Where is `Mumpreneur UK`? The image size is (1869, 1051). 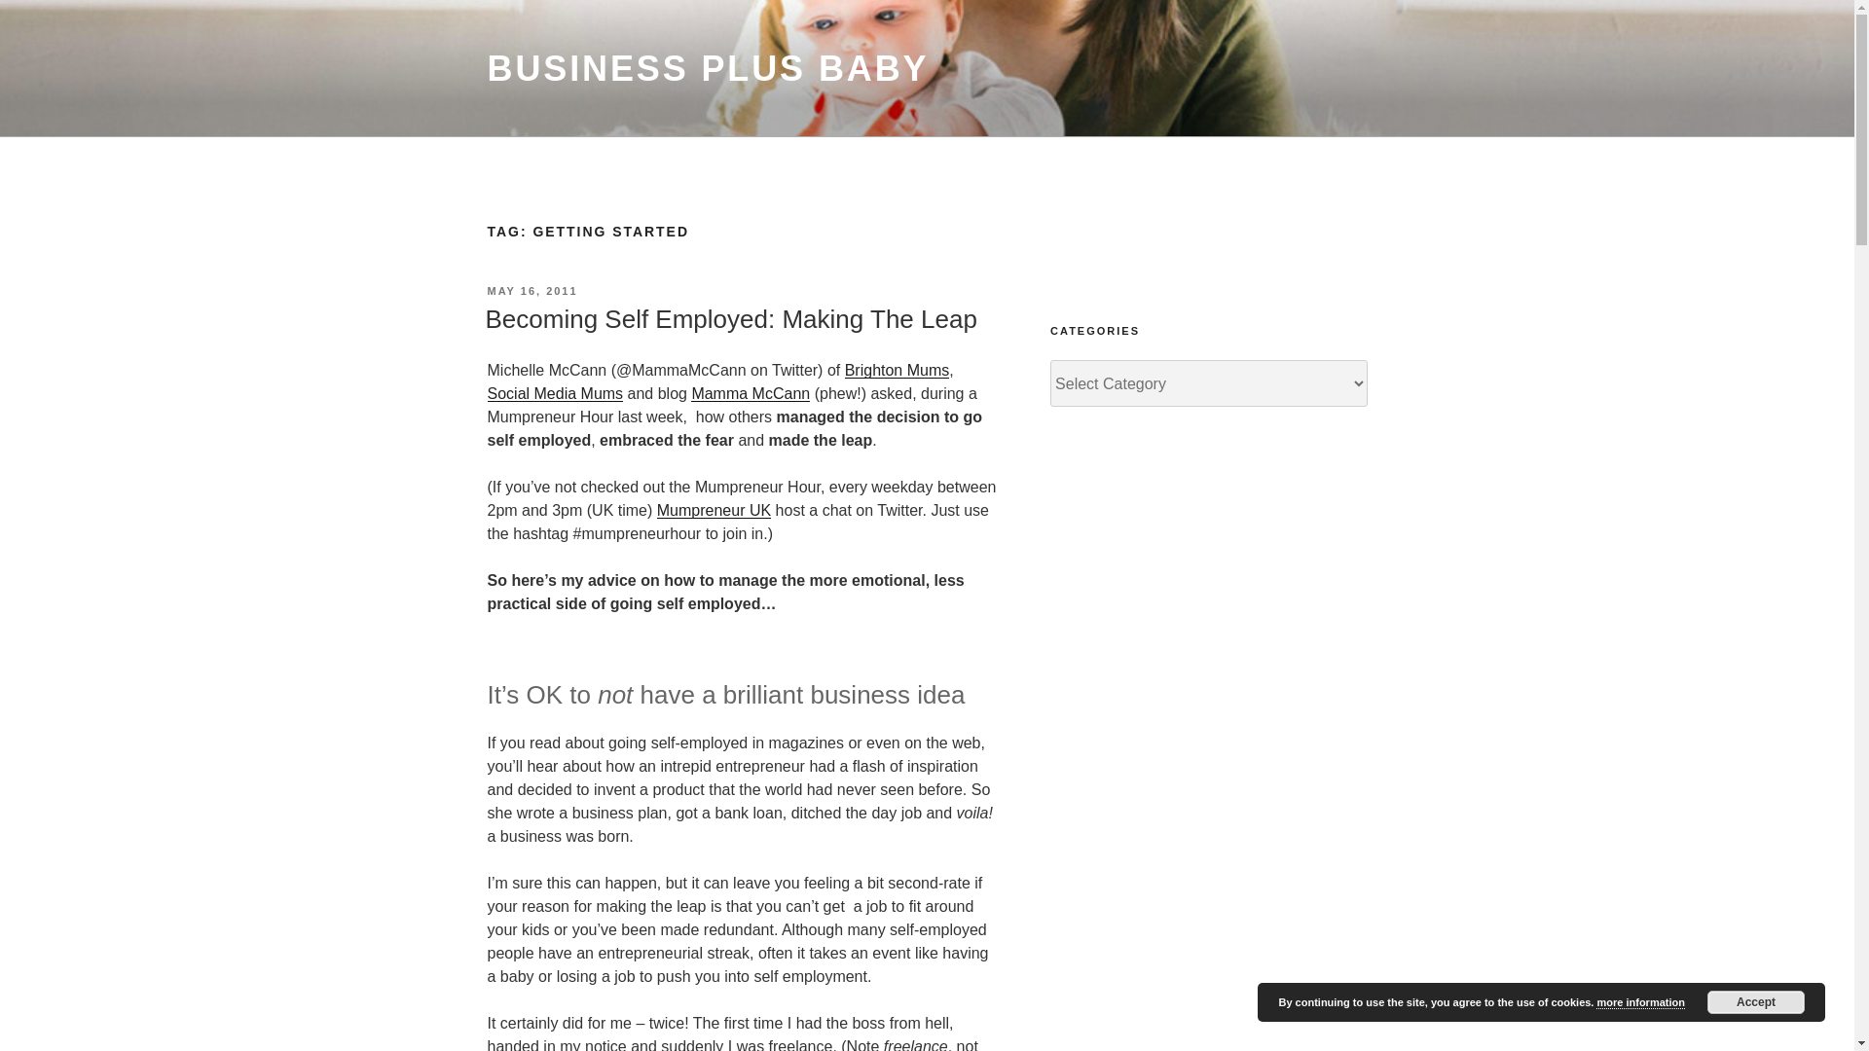 Mumpreneur UK is located at coordinates (714, 510).